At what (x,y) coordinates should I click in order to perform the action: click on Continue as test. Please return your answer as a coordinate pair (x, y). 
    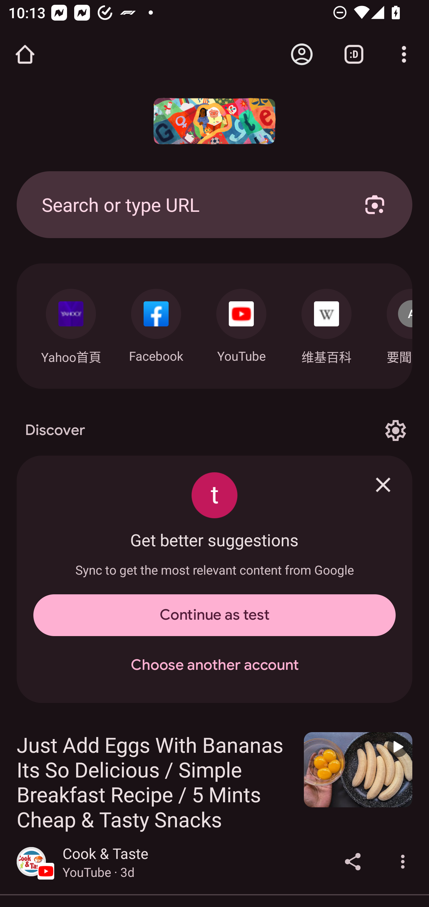
    Looking at the image, I should click on (214, 615).